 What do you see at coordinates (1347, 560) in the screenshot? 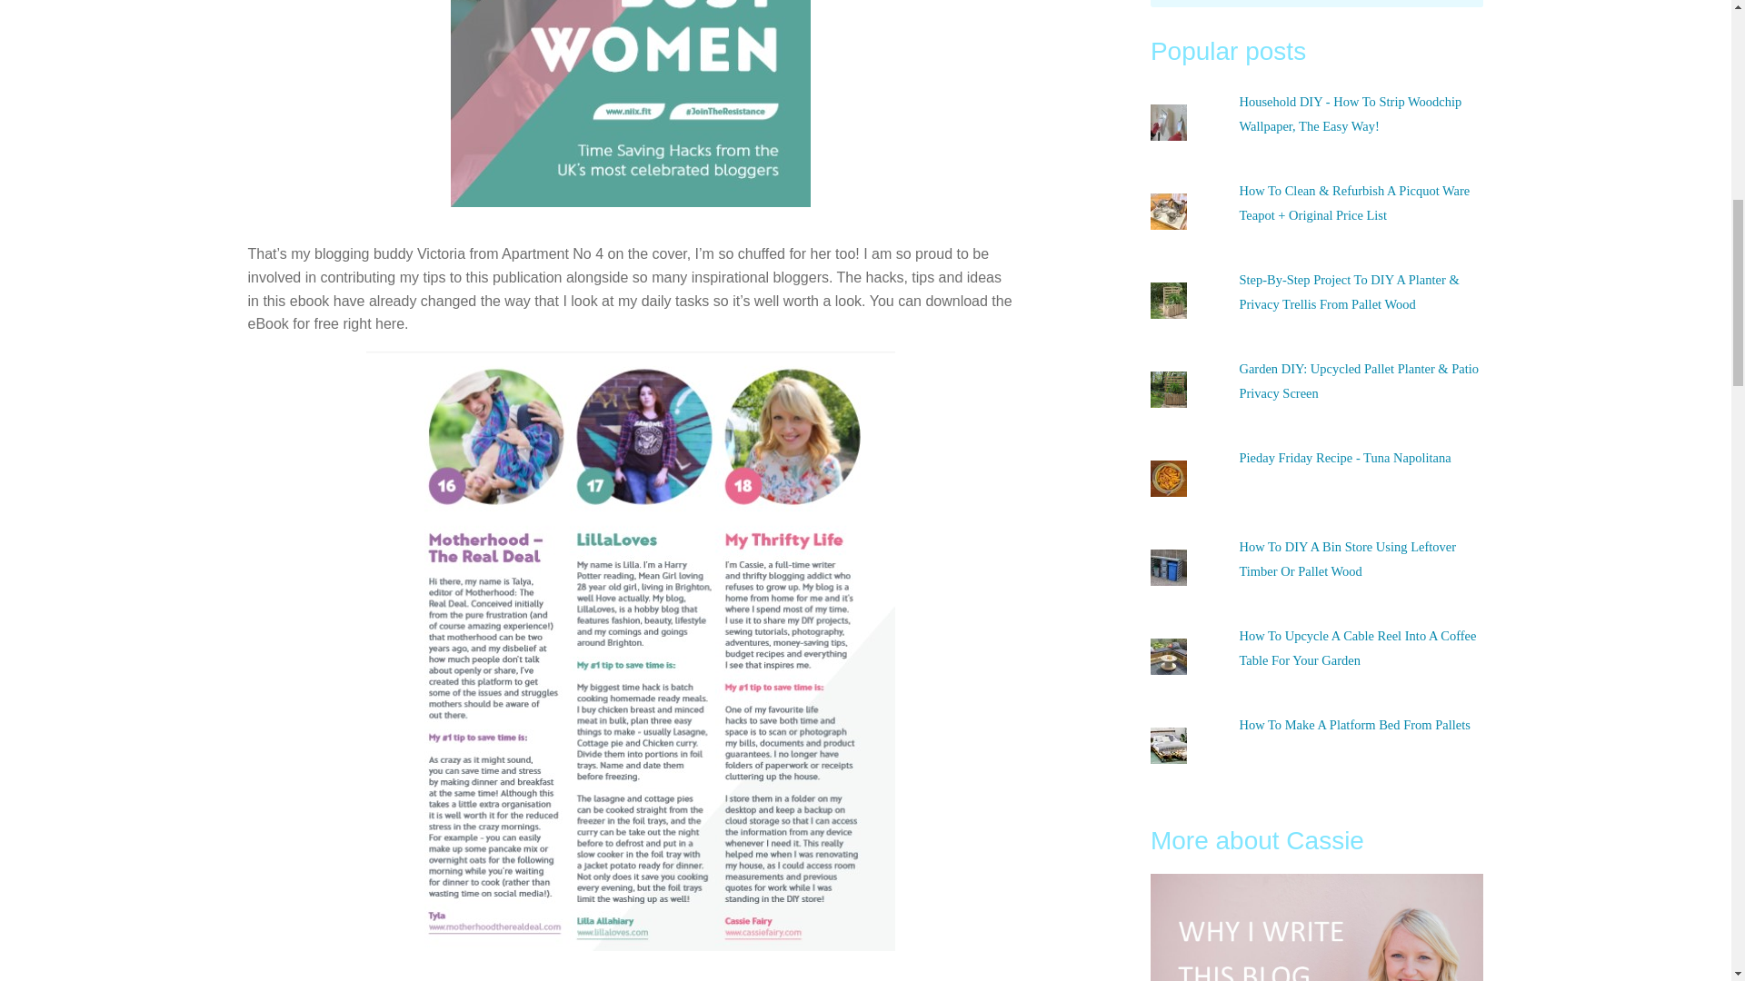
I see `How to DIY a bin store using leftover timber or pallet wood` at bounding box center [1347, 560].